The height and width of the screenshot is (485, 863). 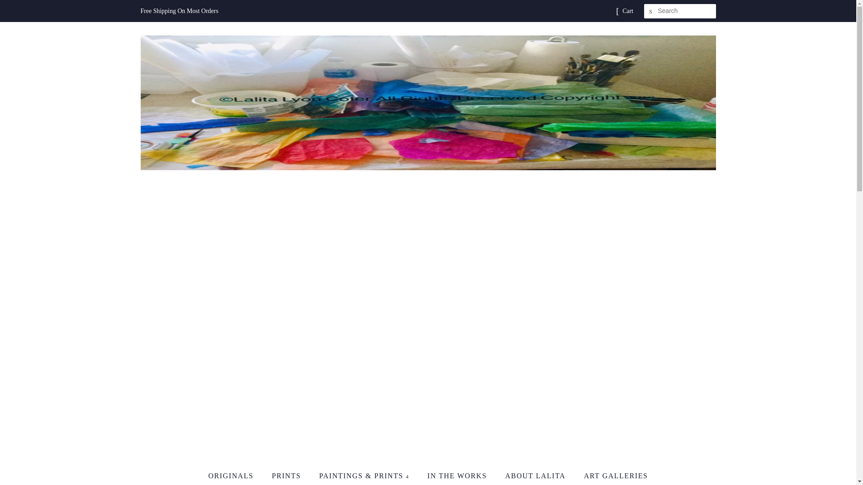 What do you see at coordinates (287, 476) in the screenshot?
I see `PRINTS` at bounding box center [287, 476].